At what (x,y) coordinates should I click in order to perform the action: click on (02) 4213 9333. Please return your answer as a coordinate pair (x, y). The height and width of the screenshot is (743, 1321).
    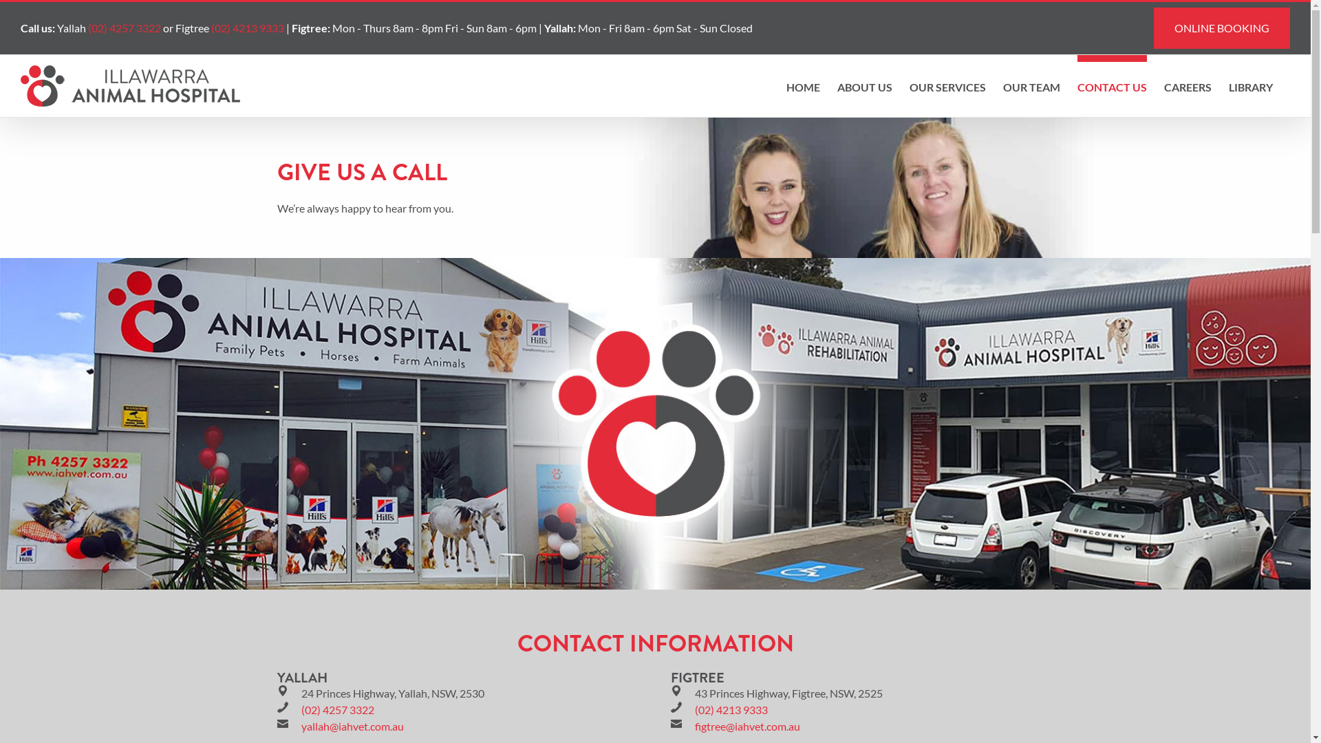
    Looking at the image, I should click on (731, 710).